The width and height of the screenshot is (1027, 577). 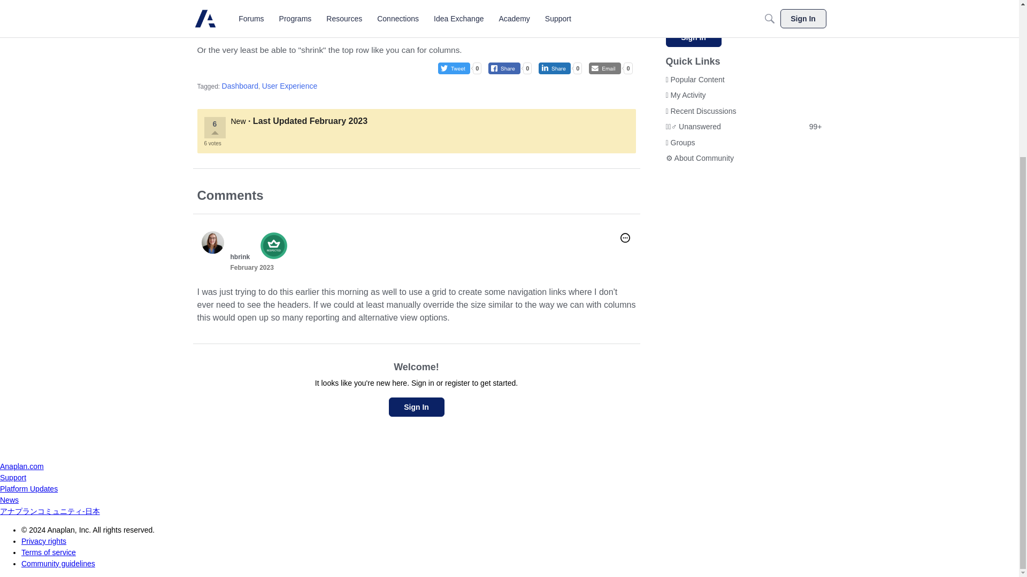 I want to click on hbrink, so click(x=240, y=257).